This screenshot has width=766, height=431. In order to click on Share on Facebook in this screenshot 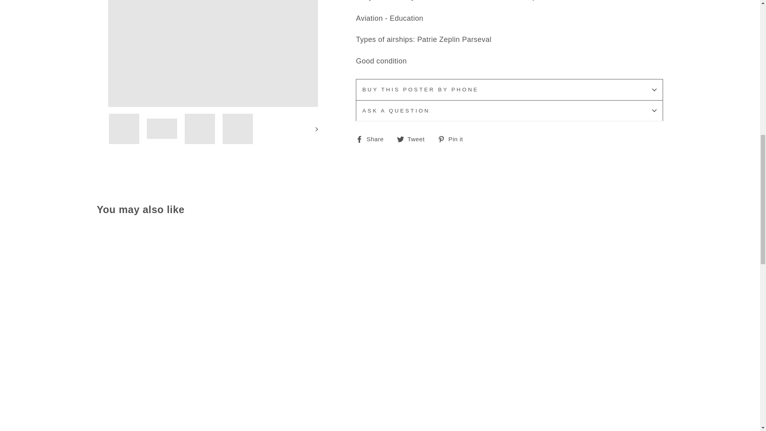, I will do `click(373, 139)`.